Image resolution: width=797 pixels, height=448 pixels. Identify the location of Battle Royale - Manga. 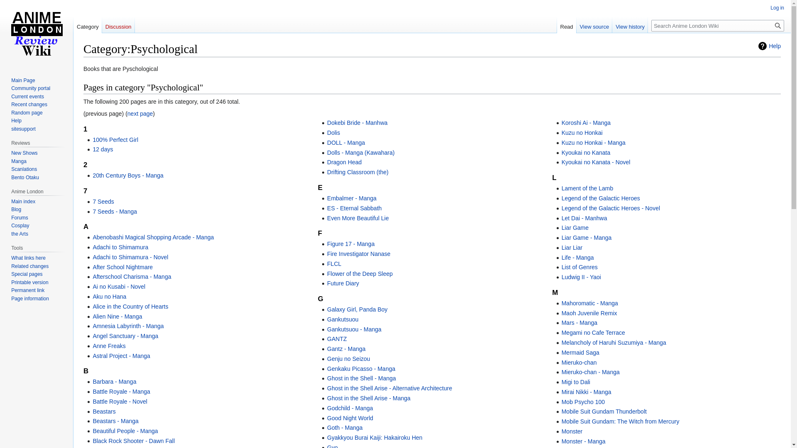
(121, 392).